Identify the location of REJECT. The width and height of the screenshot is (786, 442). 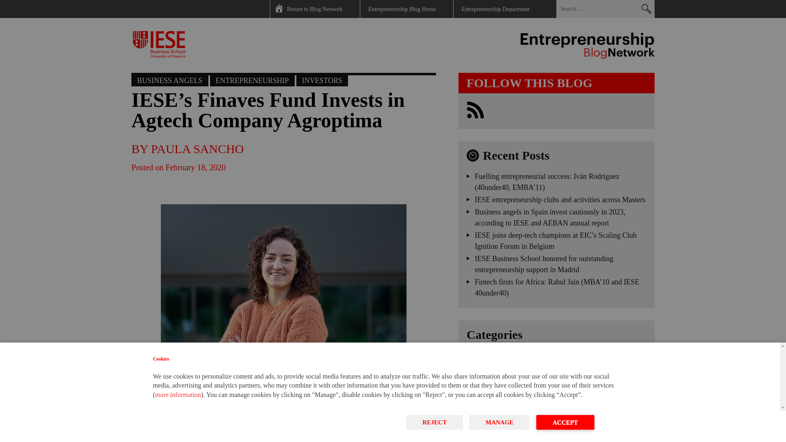
(434, 422).